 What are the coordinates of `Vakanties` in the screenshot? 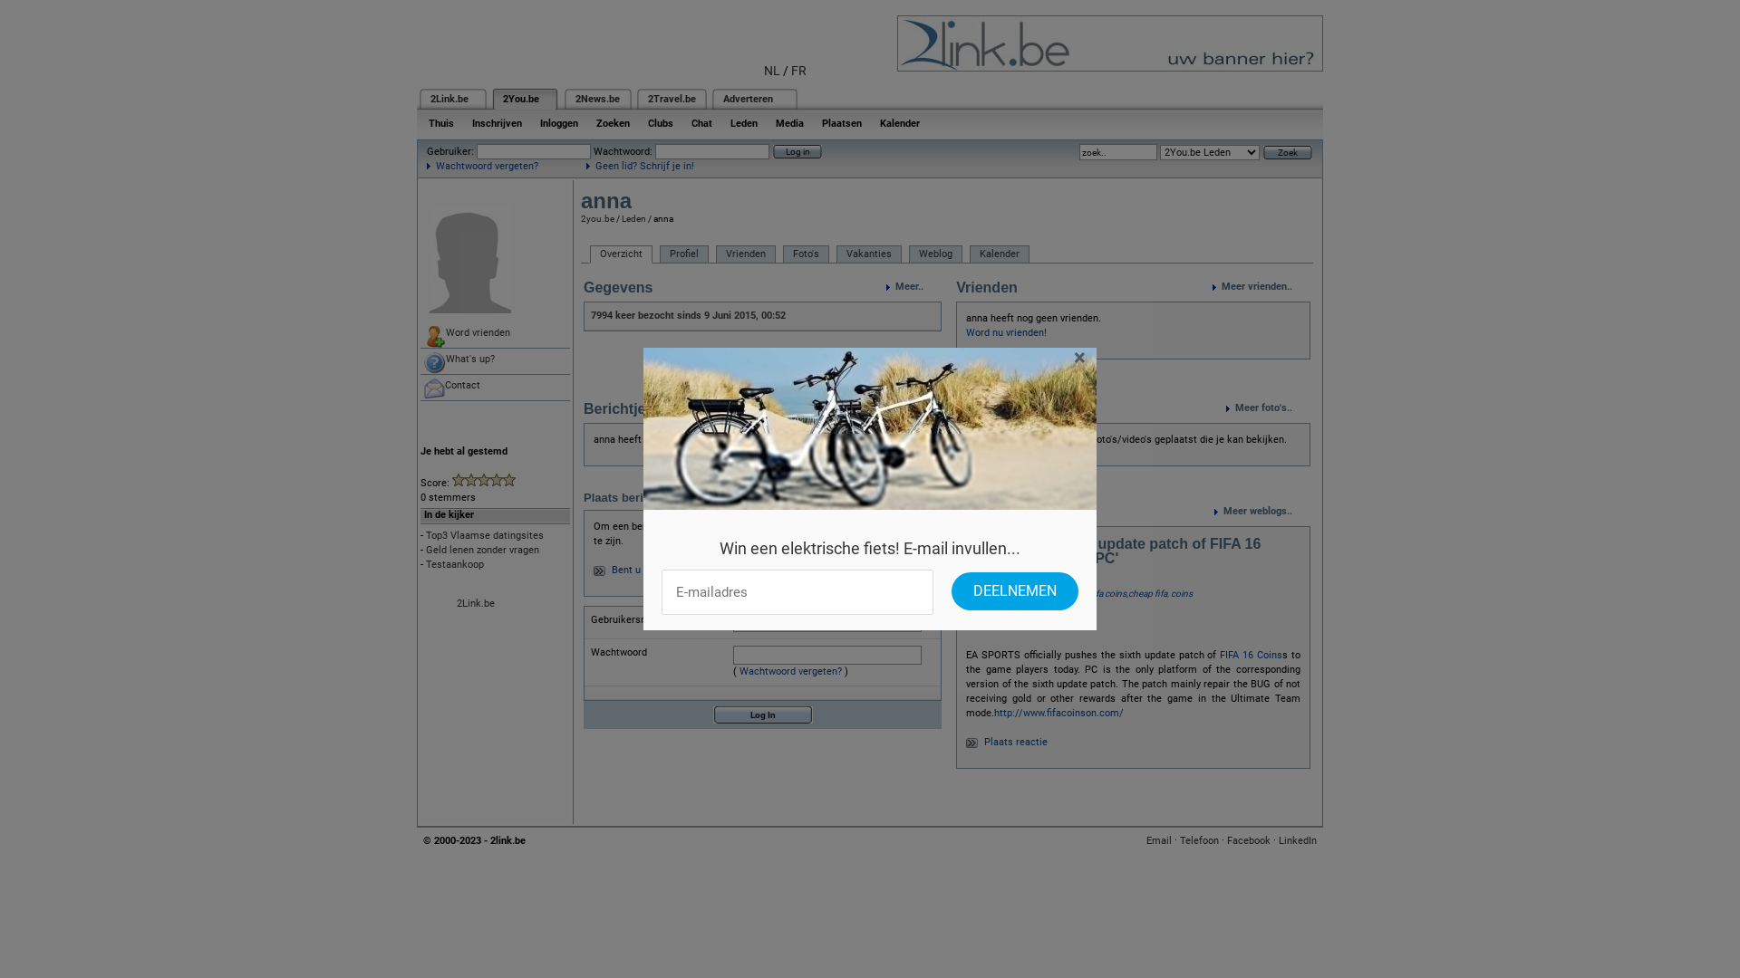 It's located at (868, 254).